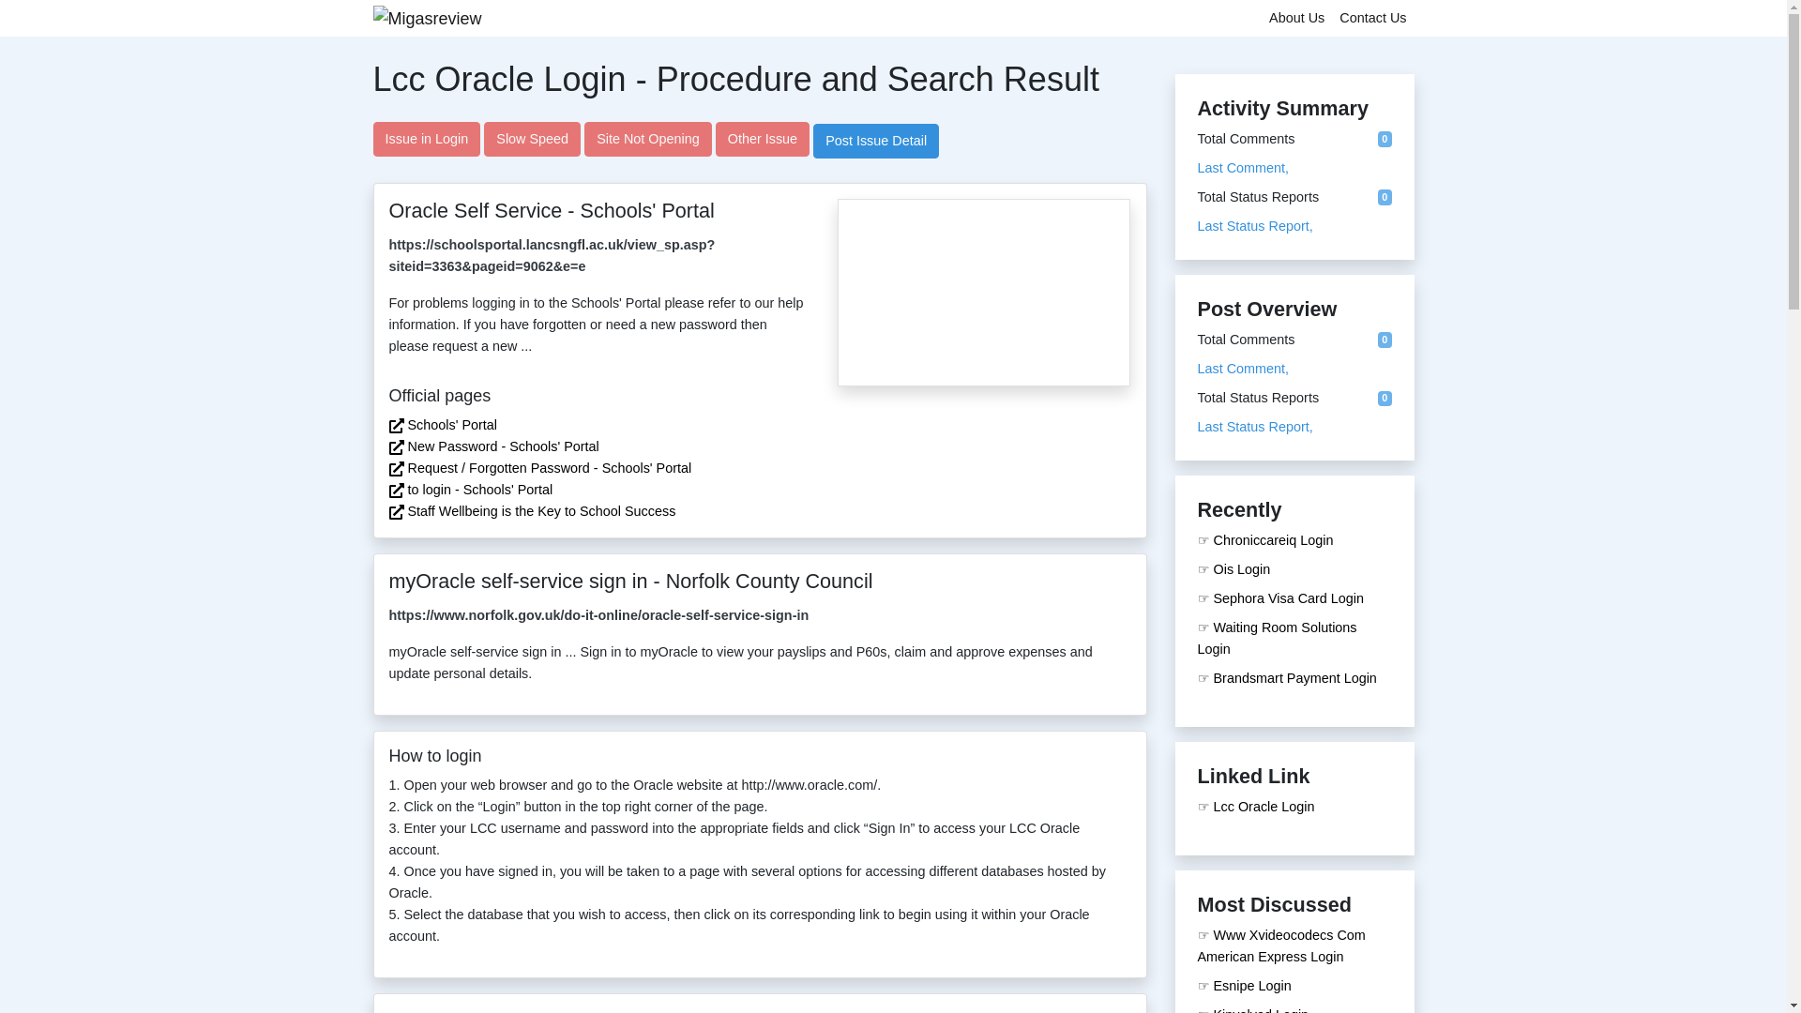 This screenshot has width=1801, height=1013. What do you see at coordinates (532, 139) in the screenshot?
I see `Slow Speed` at bounding box center [532, 139].